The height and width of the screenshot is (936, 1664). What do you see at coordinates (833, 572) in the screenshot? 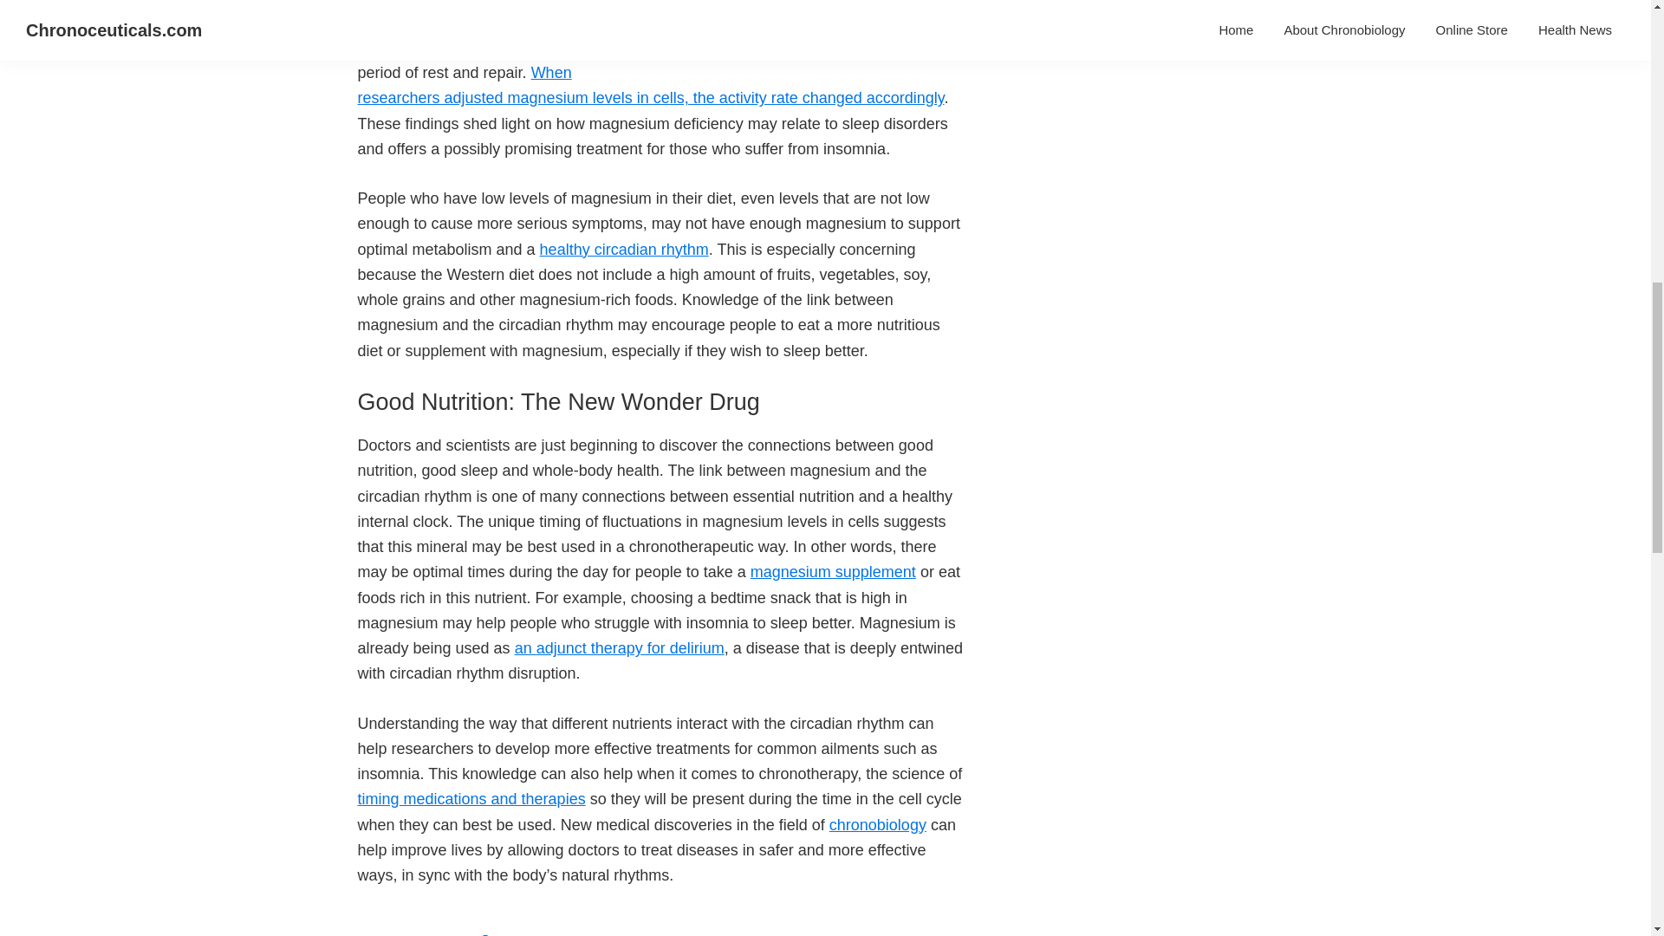
I see `magnesium supplement` at bounding box center [833, 572].